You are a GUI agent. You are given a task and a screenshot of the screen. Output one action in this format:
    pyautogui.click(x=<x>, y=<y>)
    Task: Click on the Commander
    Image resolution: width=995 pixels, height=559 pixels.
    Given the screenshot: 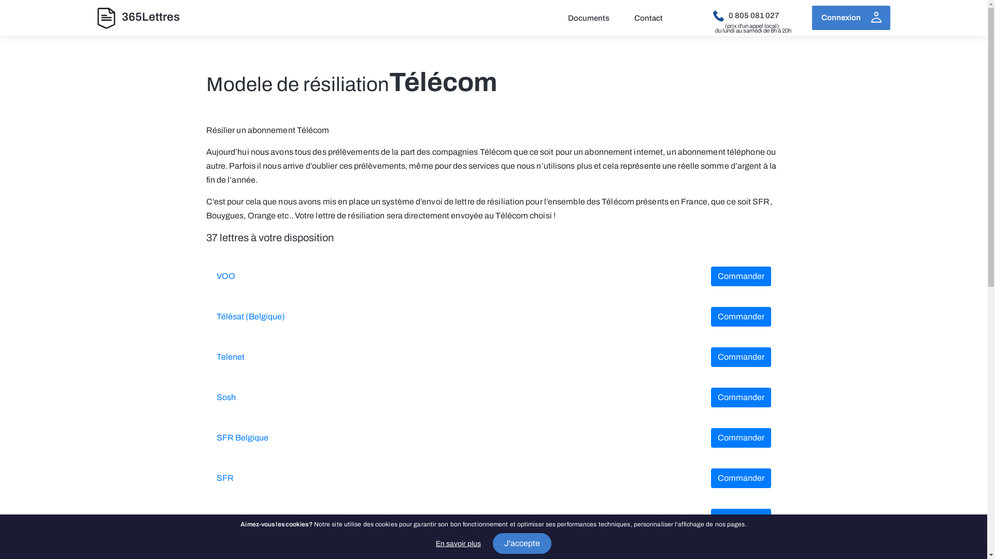 What is the action you would take?
    pyautogui.click(x=741, y=317)
    